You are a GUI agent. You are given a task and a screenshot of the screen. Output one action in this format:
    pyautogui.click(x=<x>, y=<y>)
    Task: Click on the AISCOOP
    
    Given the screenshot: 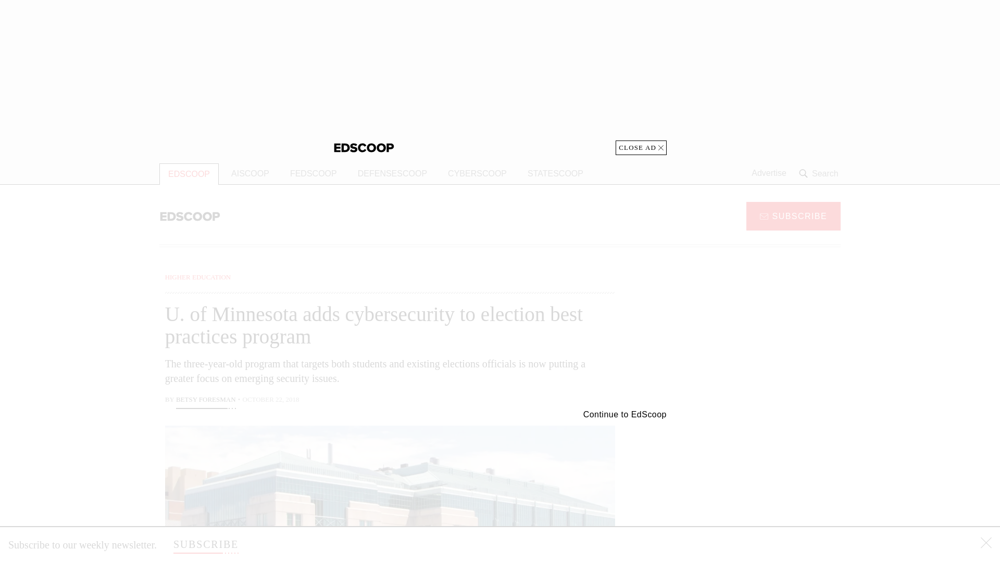 What is the action you would take?
    pyautogui.click(x=250, y=174)
    